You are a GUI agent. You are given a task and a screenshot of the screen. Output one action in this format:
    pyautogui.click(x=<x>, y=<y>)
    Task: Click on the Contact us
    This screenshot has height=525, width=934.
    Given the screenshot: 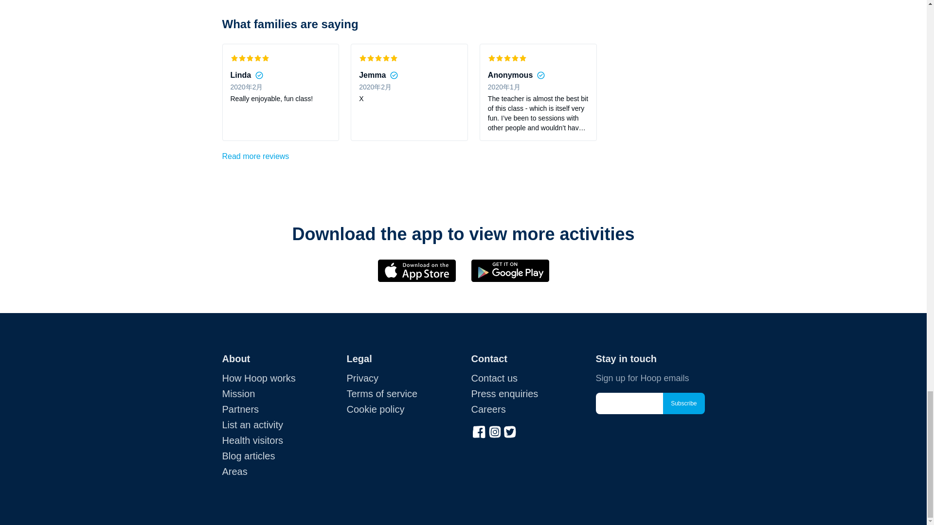 What is the action you would take?
    pyautogui.click(x=494, y=378)
    